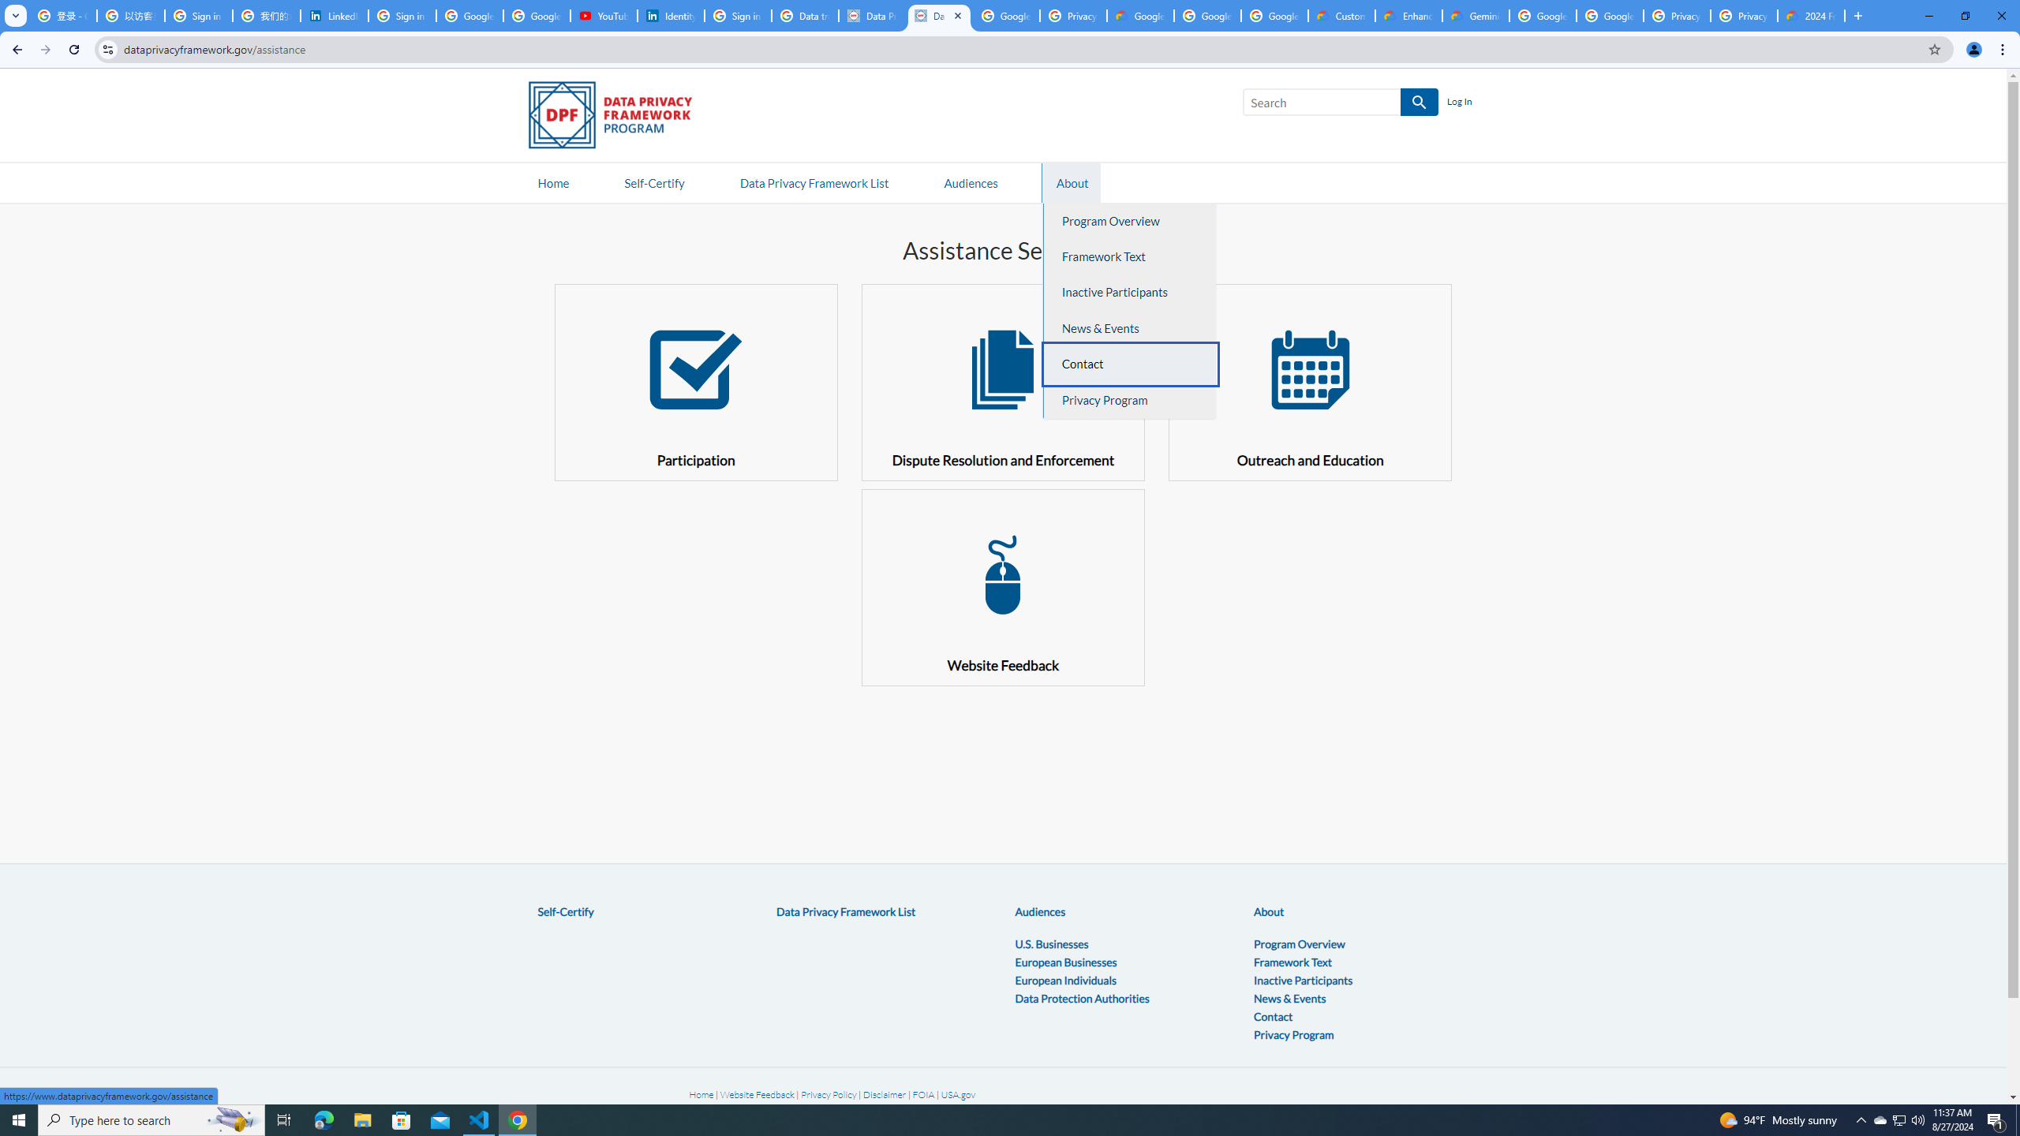 The height and width of the screenshot is (1136, 2020). What do you see at coordinates (1274, 1016) in the screenshot?
I see `Contact` at bounding box center [1274, 1016].